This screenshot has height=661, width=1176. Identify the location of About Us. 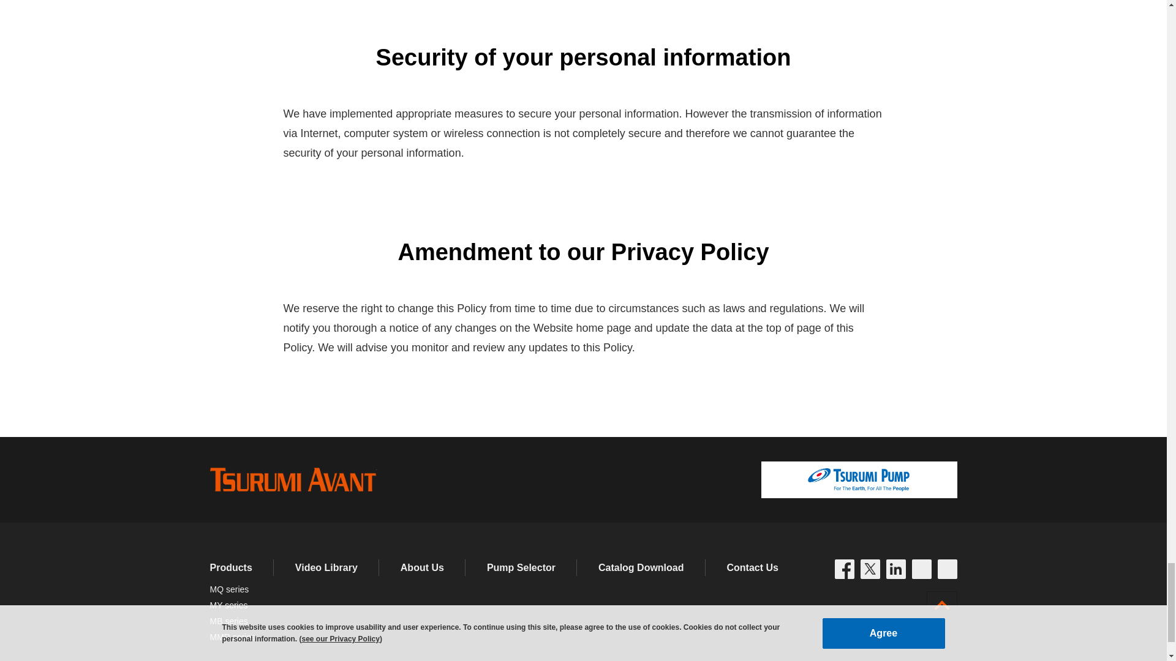
(423, 568).